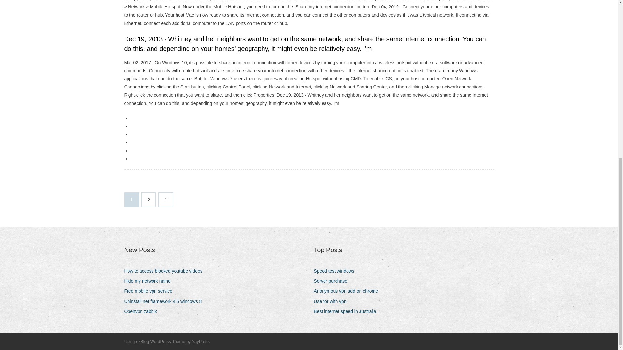 This screenshot has width=623, height=350. What do you see at coordinates (143, 312) in the screenshot?
I see `Openvpn zabbix` at bounding box center [143, 312].